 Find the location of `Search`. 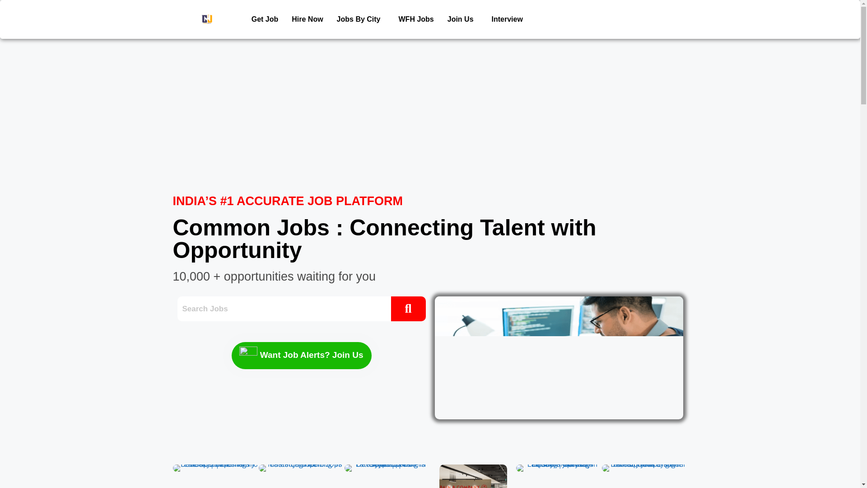

Search is located at coordinates (284, 308).